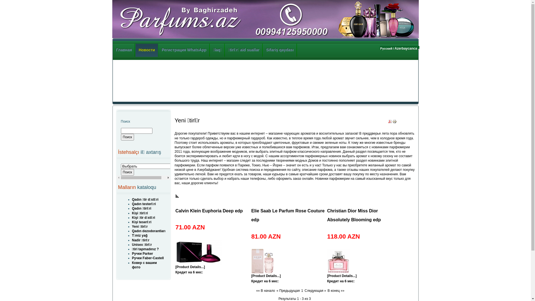  What do you see at coordinates (338, 273) in the screenshot?
I see `Christian Dior Miss Dior Absolutely Blooming edp` at bounding box center [338, 273].